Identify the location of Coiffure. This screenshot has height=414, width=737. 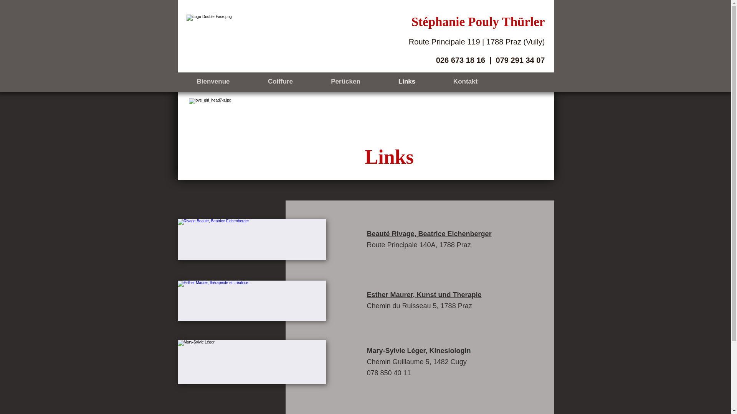
(280, 81).